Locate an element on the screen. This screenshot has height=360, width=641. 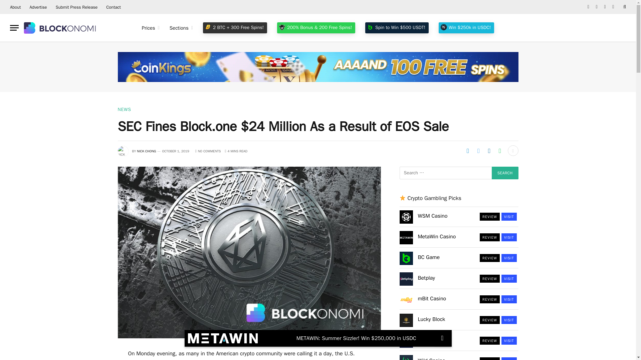
Posts by Nick Chong is located at coordinates (146, 151).